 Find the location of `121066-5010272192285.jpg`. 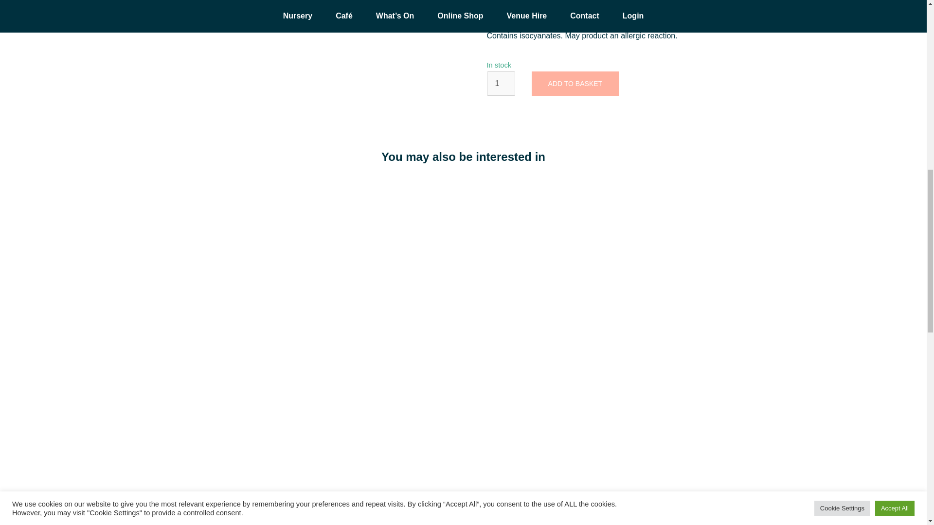

121066-5010272192285.jpg is located at coordinates (211, 9).